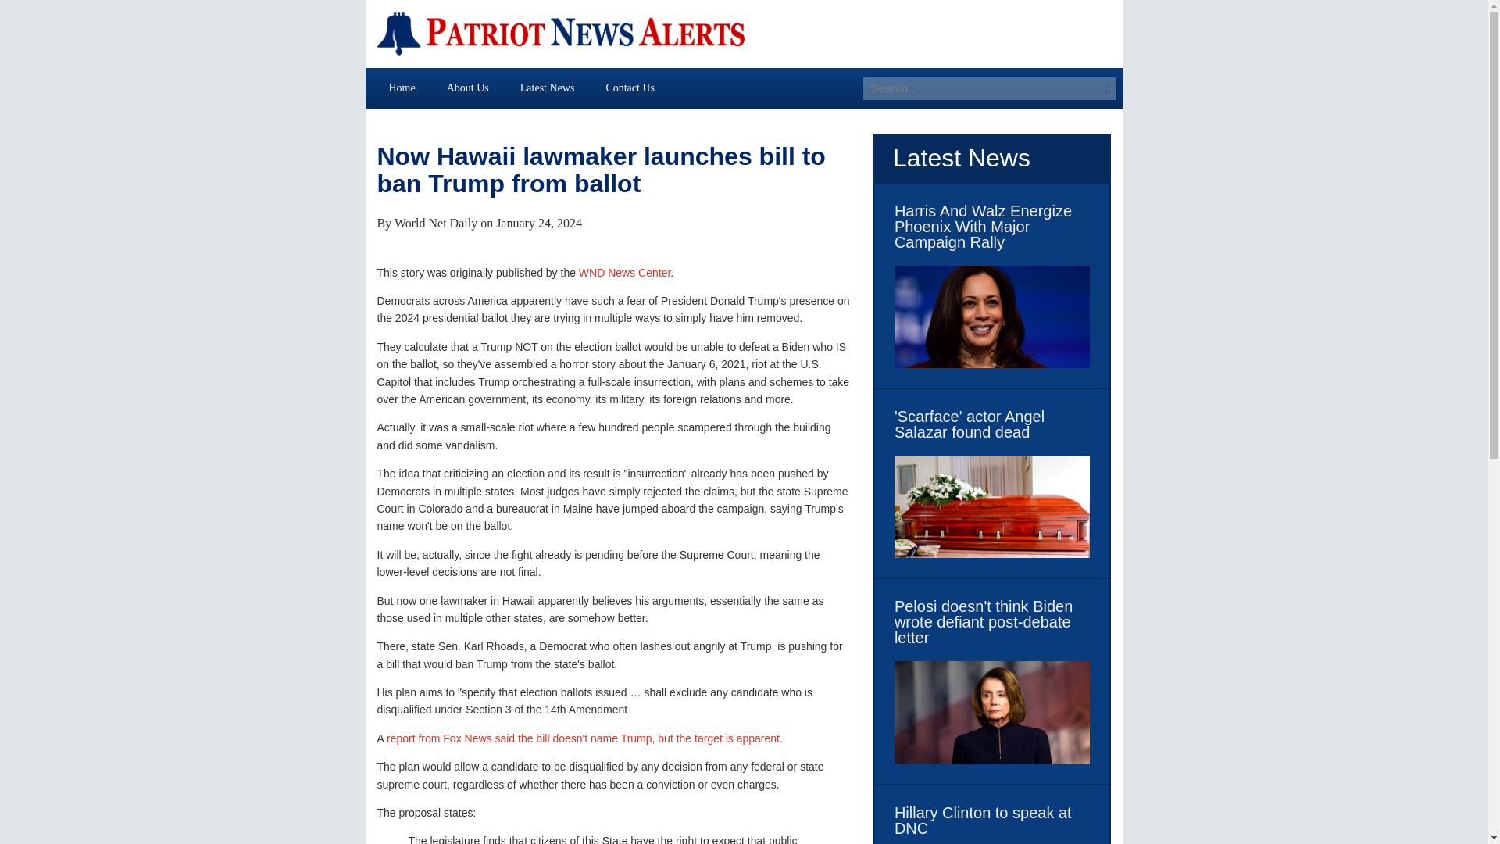 Image resolution: width=1500 pixels, height=844 pixels. Describe the element at coordinates (402, 88) in the screenshot. I see `Home` at that location.